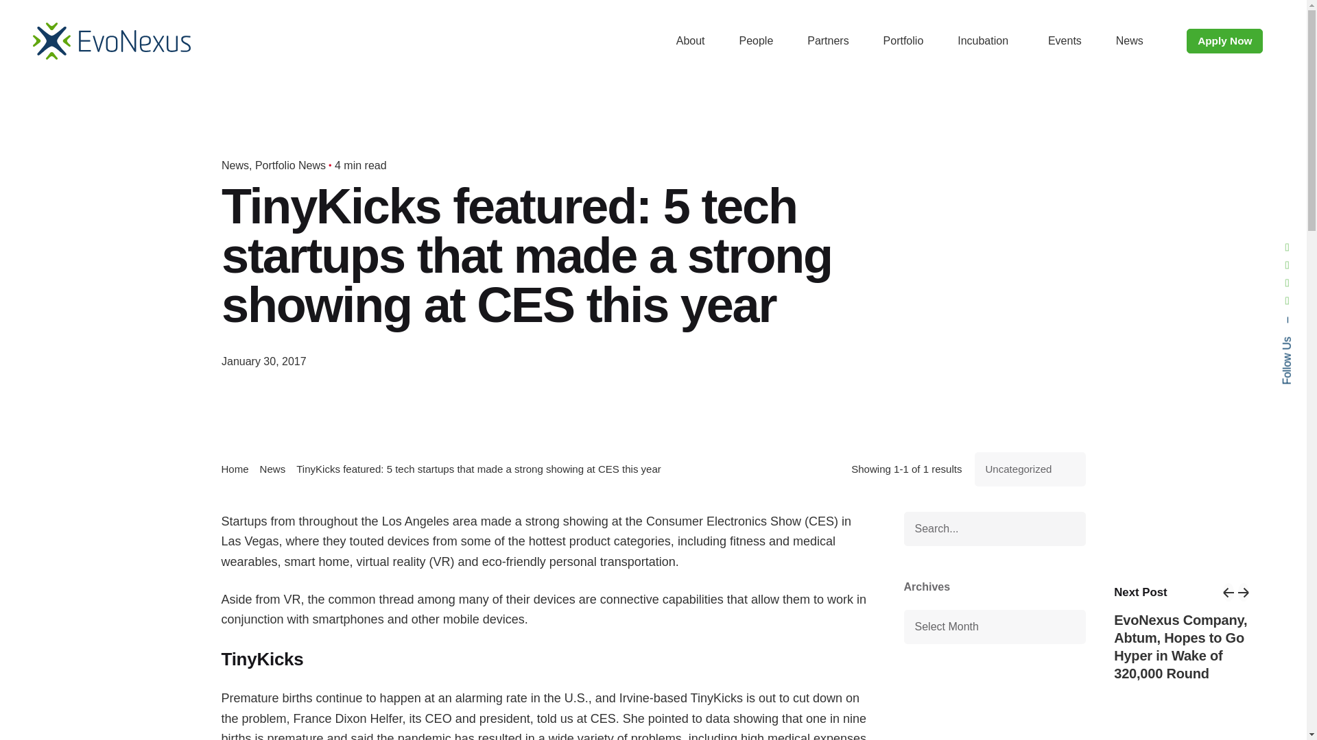 This screenshot has width=1317, height=740. Describe the element at coordinates (904, 41) in the screenshot. I see `Portfolio` at that location.